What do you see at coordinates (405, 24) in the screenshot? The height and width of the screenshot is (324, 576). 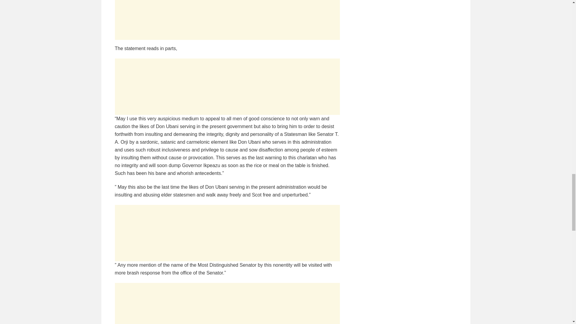 I see `Advertisement` at bounding box center [405, 24].